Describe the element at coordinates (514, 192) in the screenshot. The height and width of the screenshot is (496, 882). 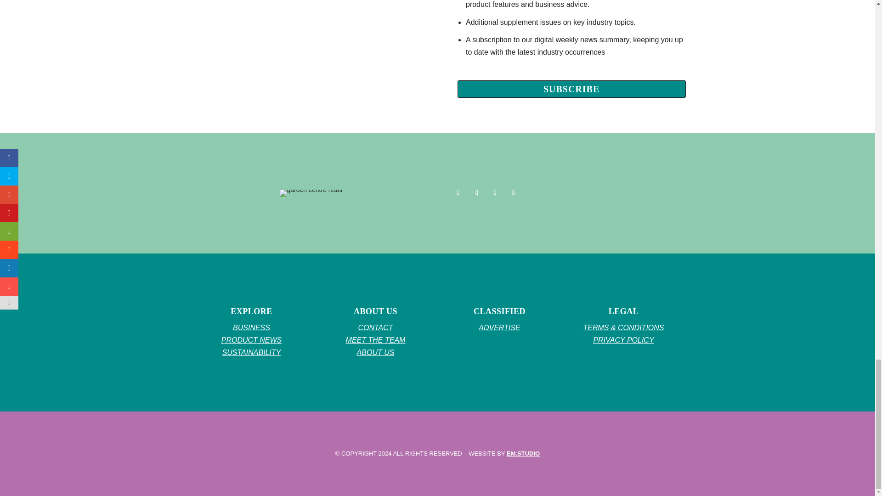
I see `Follow on LinkedIn` at that location.